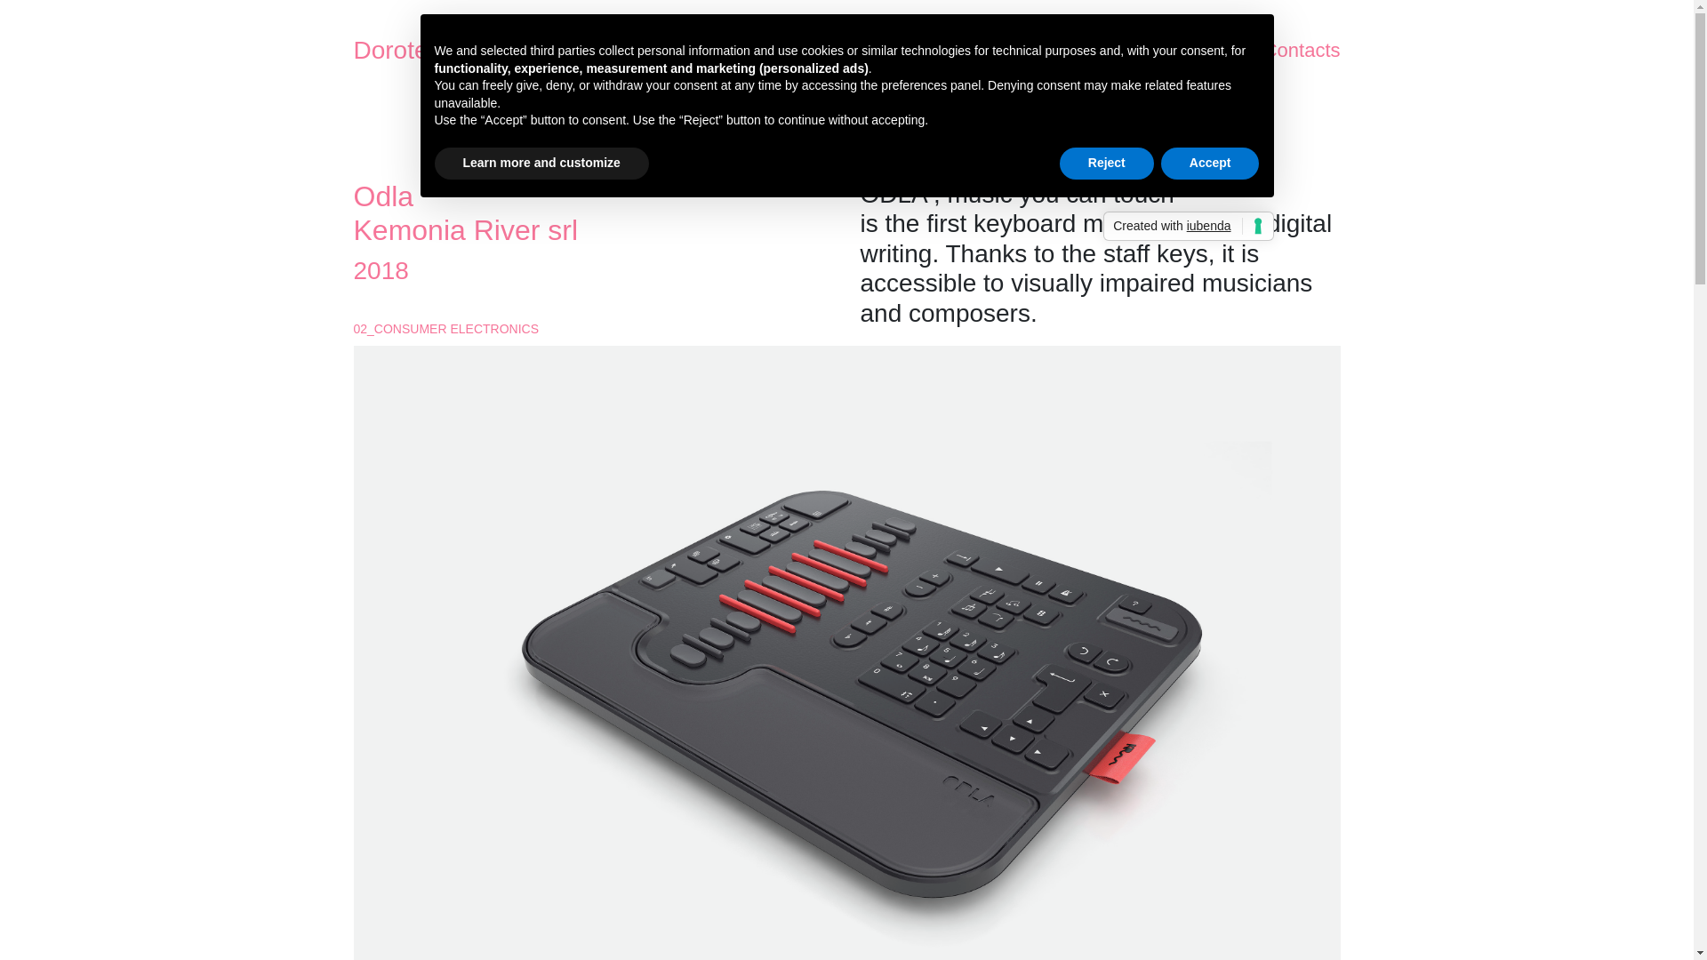 The image size is (1707, 960). Describe the element at coordinates (1188, 226) in the screenshot. I see `Created with iubenda` at that location.